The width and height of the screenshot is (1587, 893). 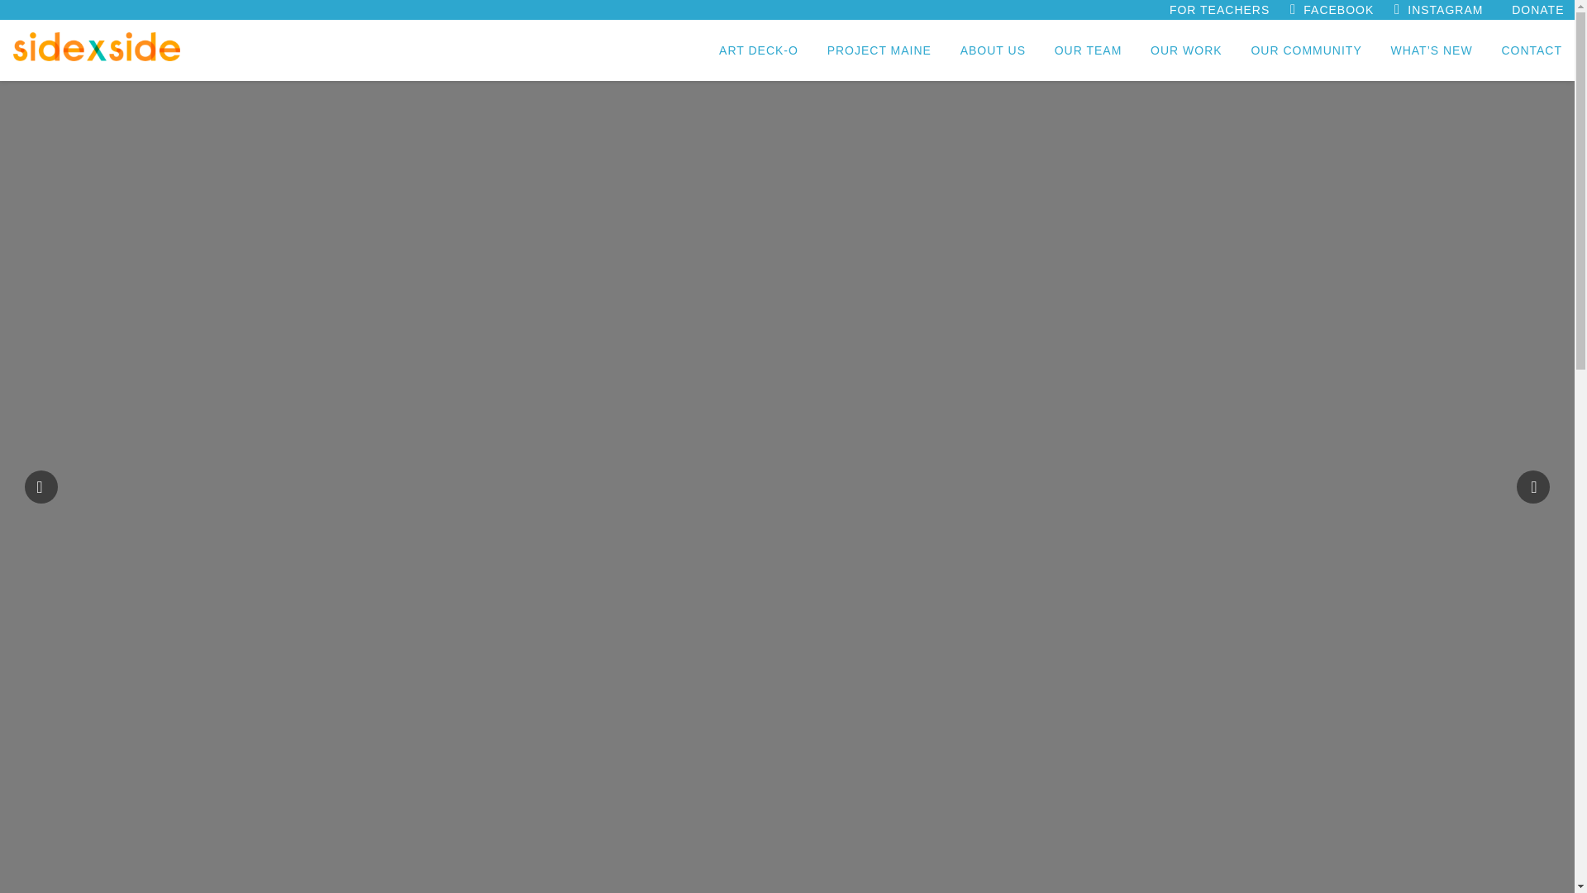 I want to click on DONATE, so click(x=1542, y=10).